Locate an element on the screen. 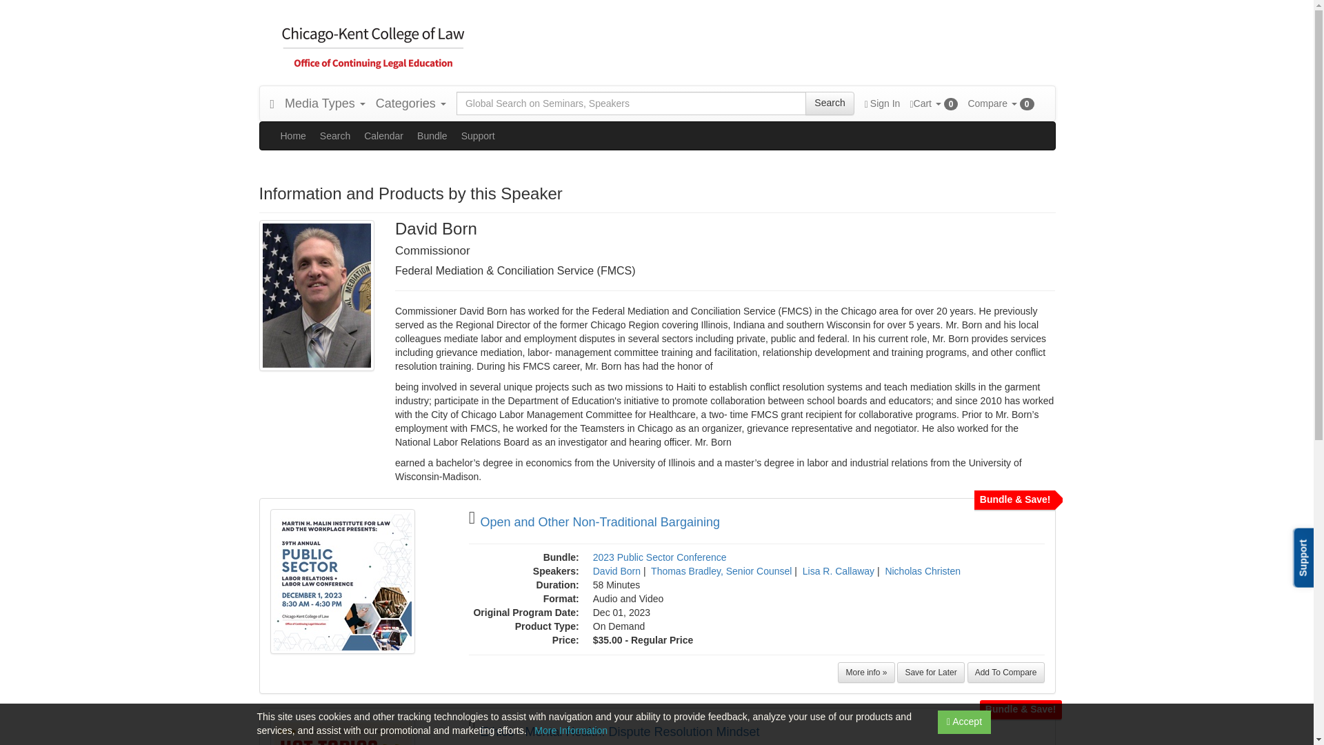  Sign In is located at coordinates (882, 103).